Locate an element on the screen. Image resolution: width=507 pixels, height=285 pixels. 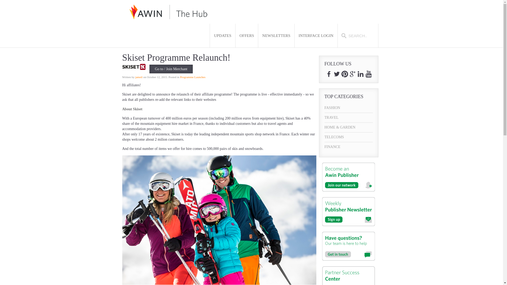
FINANCE is located at coordinates (349, 147).